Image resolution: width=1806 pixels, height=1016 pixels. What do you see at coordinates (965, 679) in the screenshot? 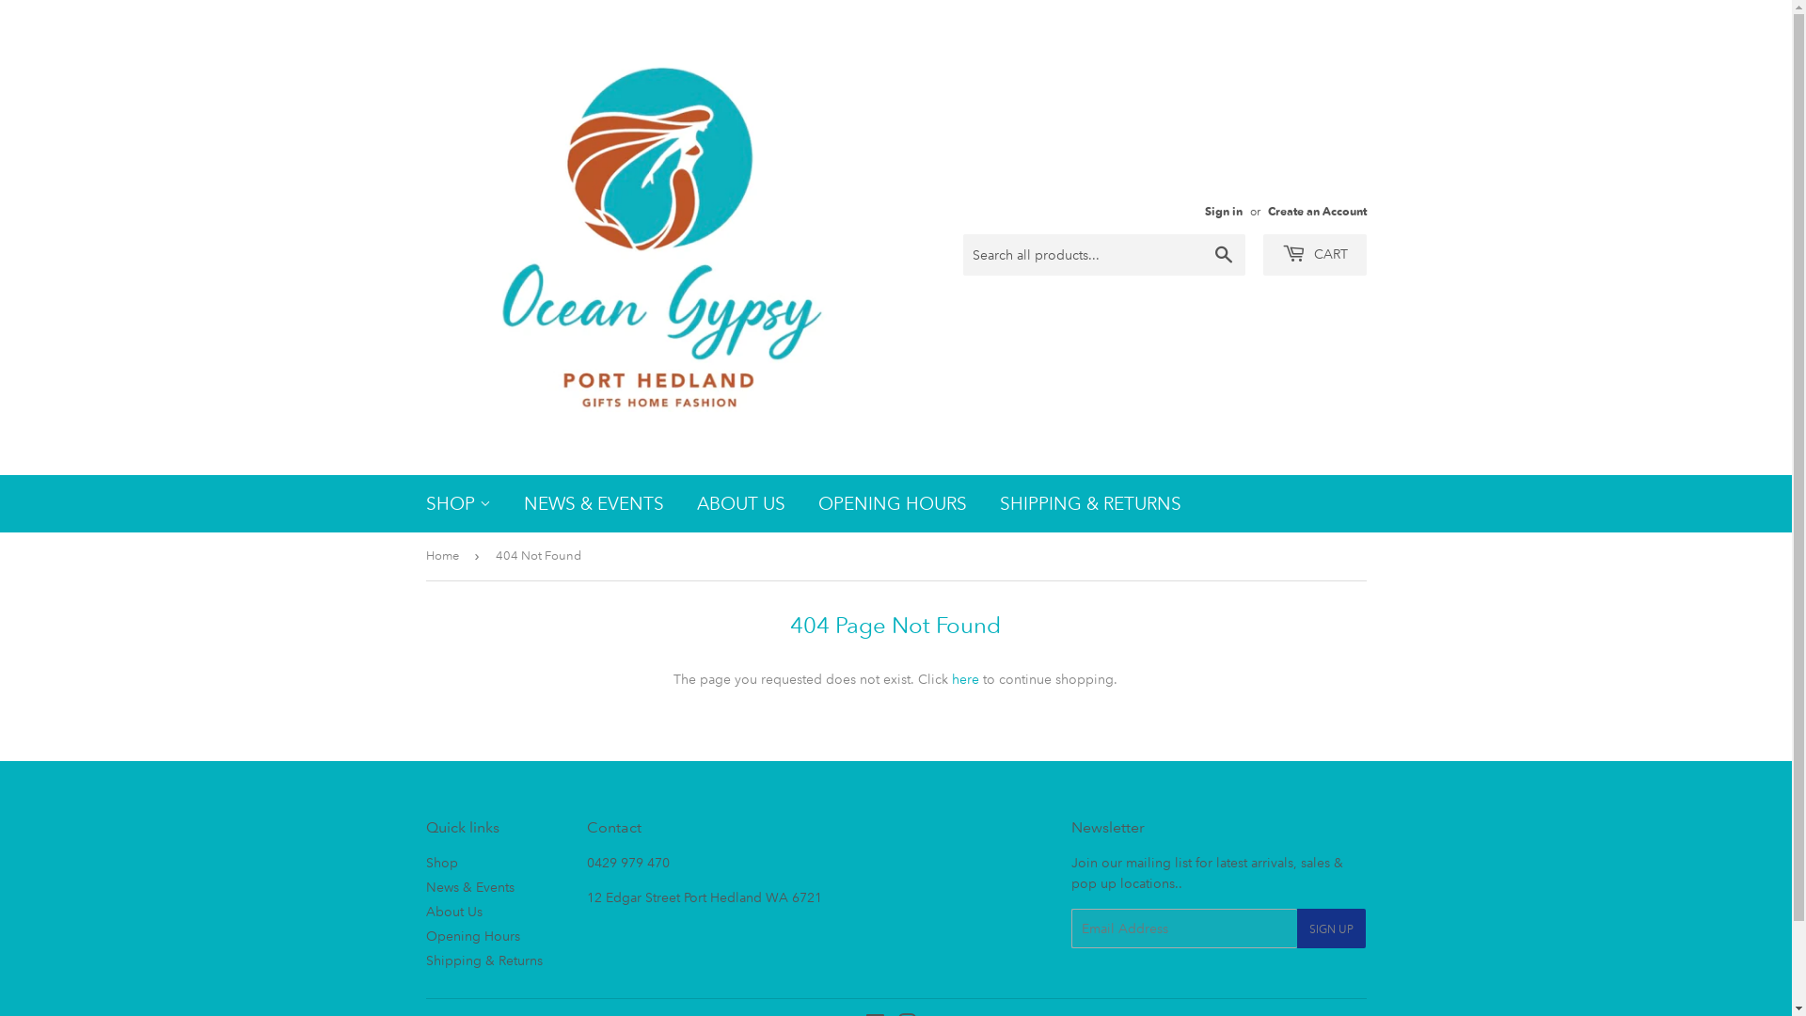
I see `here` at bounding box center [965, 679].